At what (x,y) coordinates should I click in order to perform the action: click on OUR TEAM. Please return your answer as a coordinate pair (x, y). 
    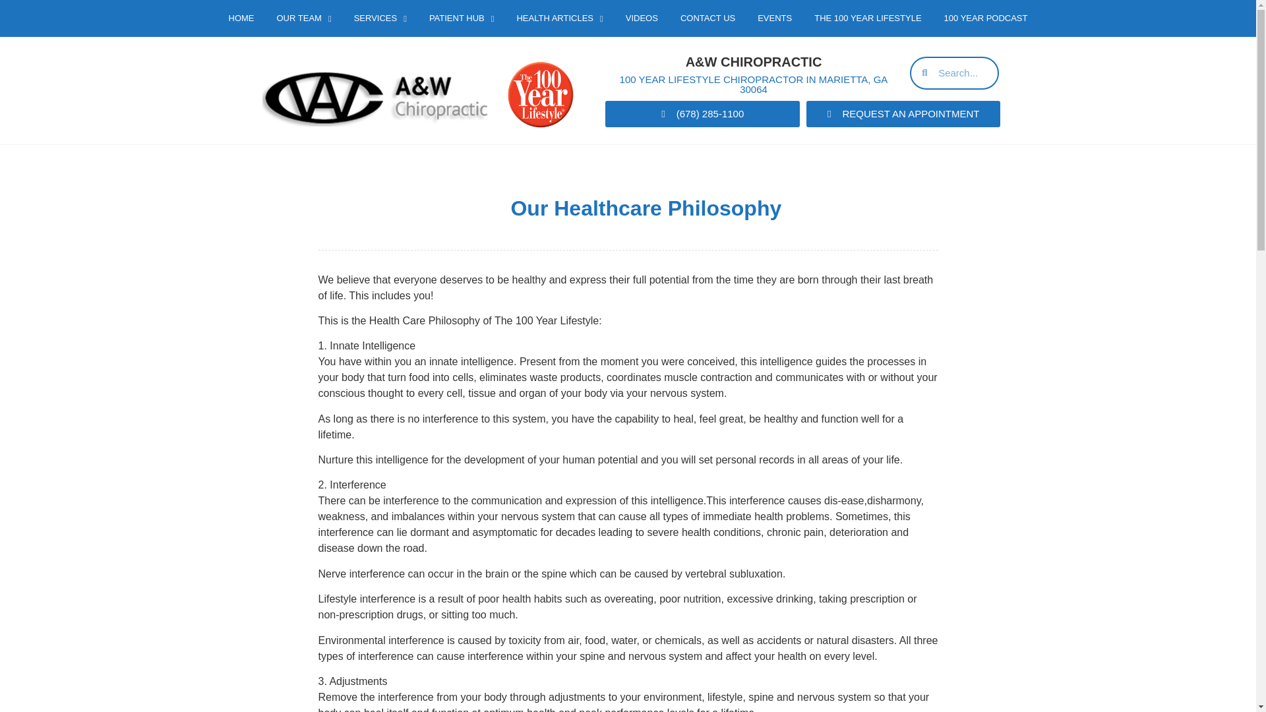
    Looking at the image, I should click on (303, 18).